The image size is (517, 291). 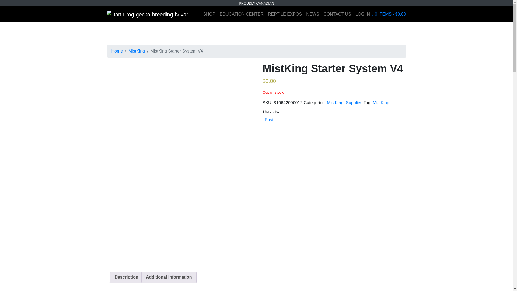 I want to click on CONTACT US, so click(x=337, y=14).